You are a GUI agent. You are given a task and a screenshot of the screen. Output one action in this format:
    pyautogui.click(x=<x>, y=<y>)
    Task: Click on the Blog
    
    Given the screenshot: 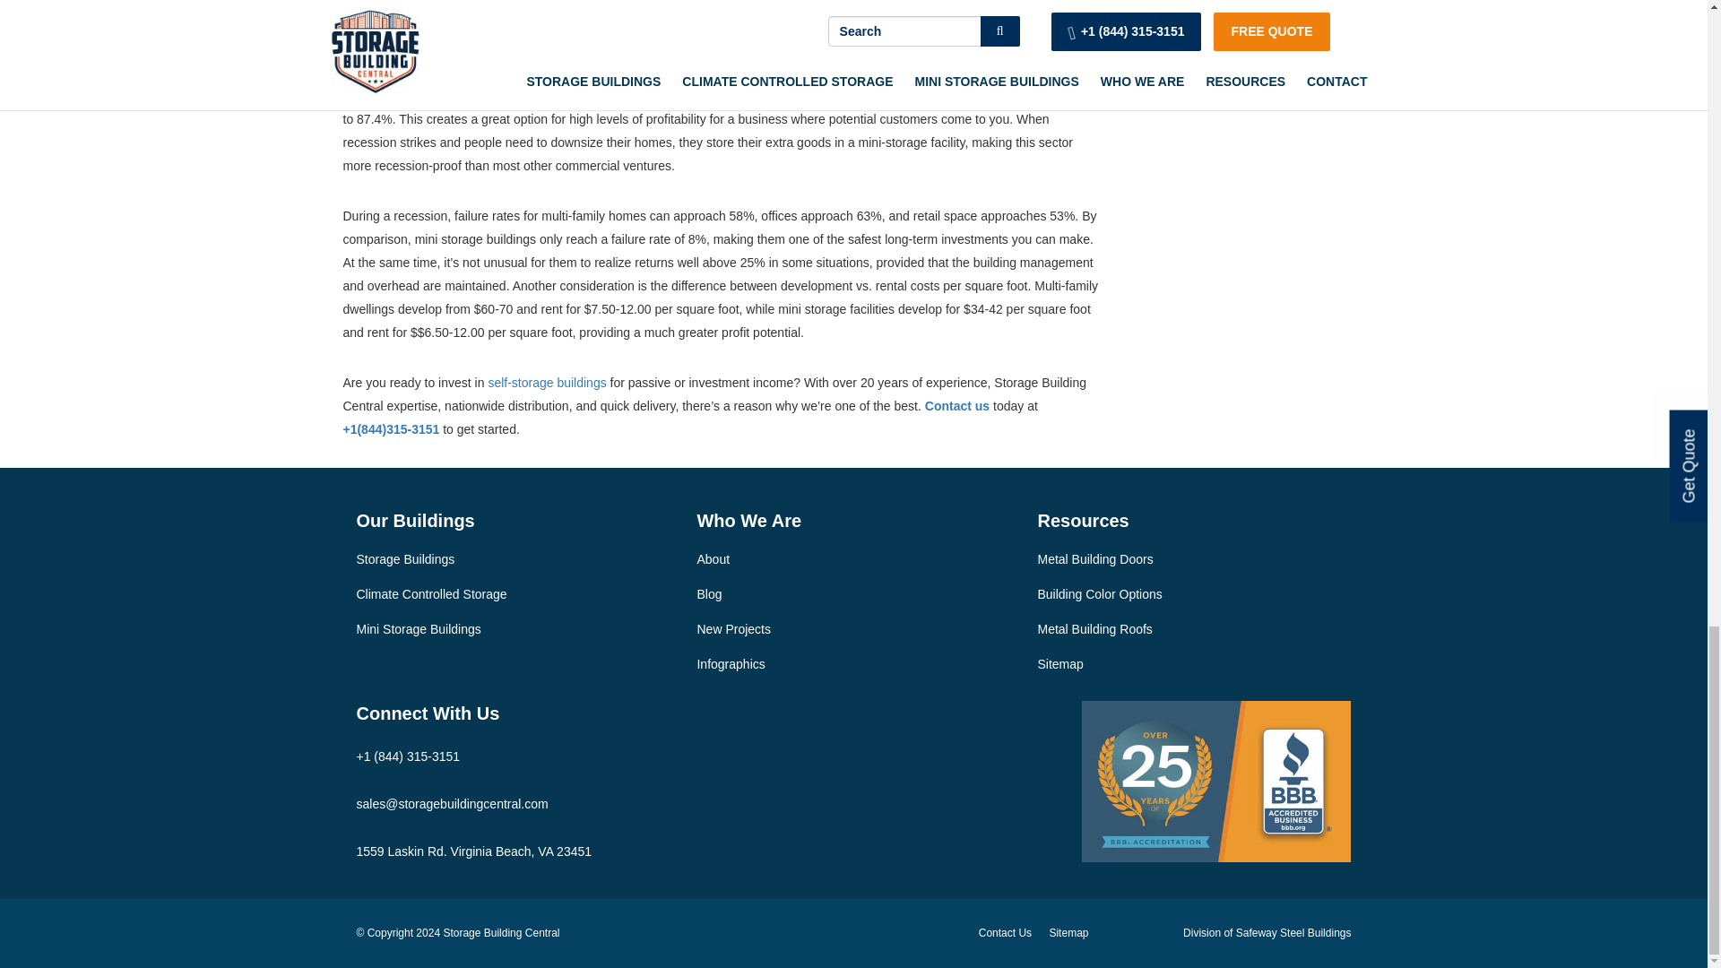 What is the action you would take?
    pyautogui.click(x=708, y=593)
    